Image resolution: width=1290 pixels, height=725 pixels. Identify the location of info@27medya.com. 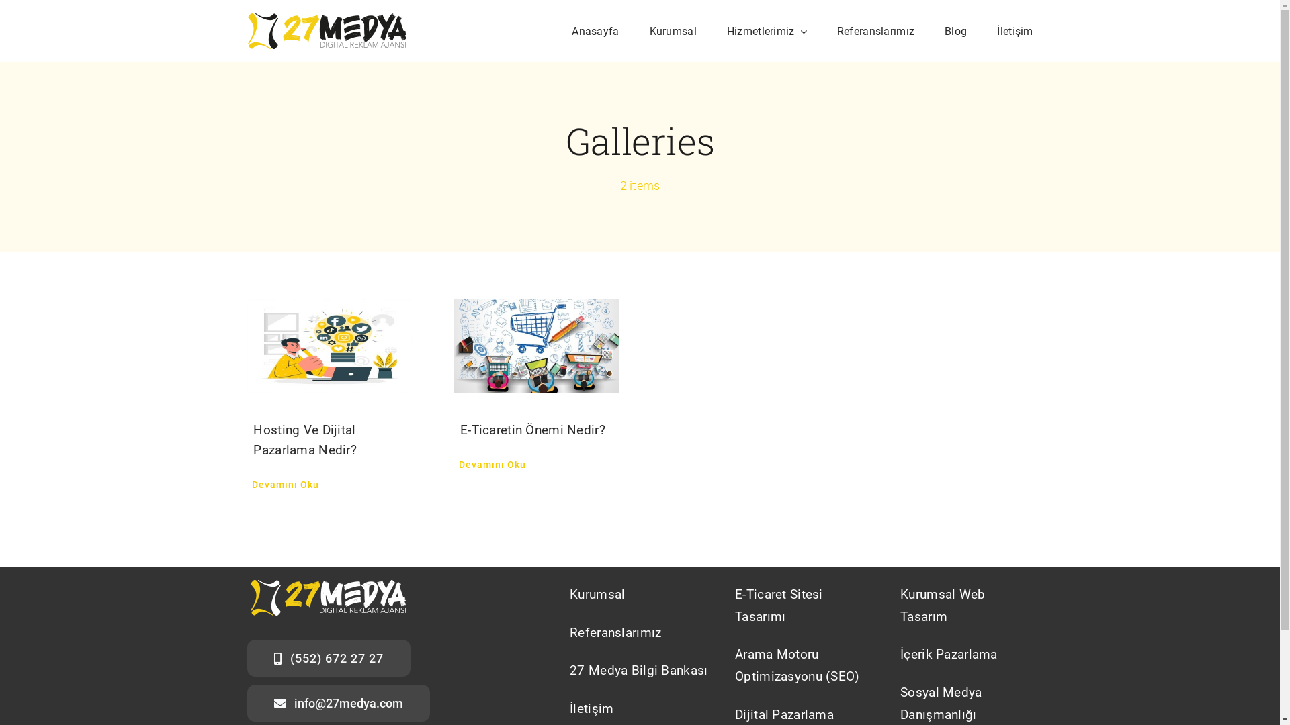
(339, 704).